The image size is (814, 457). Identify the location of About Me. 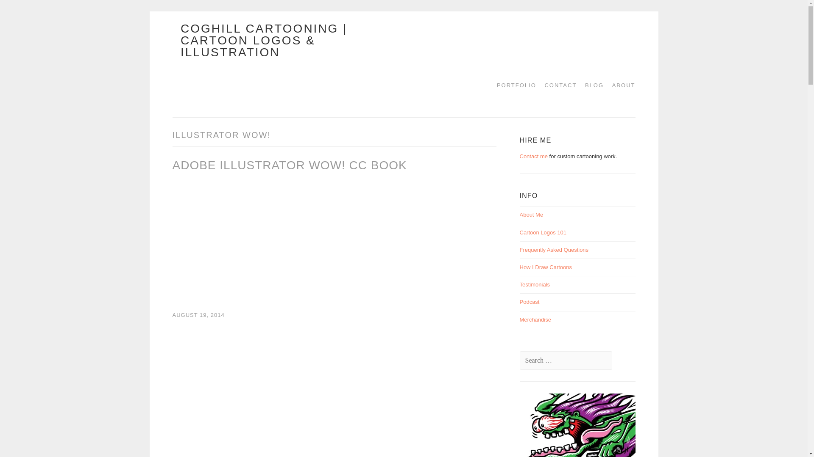
(532, 215).